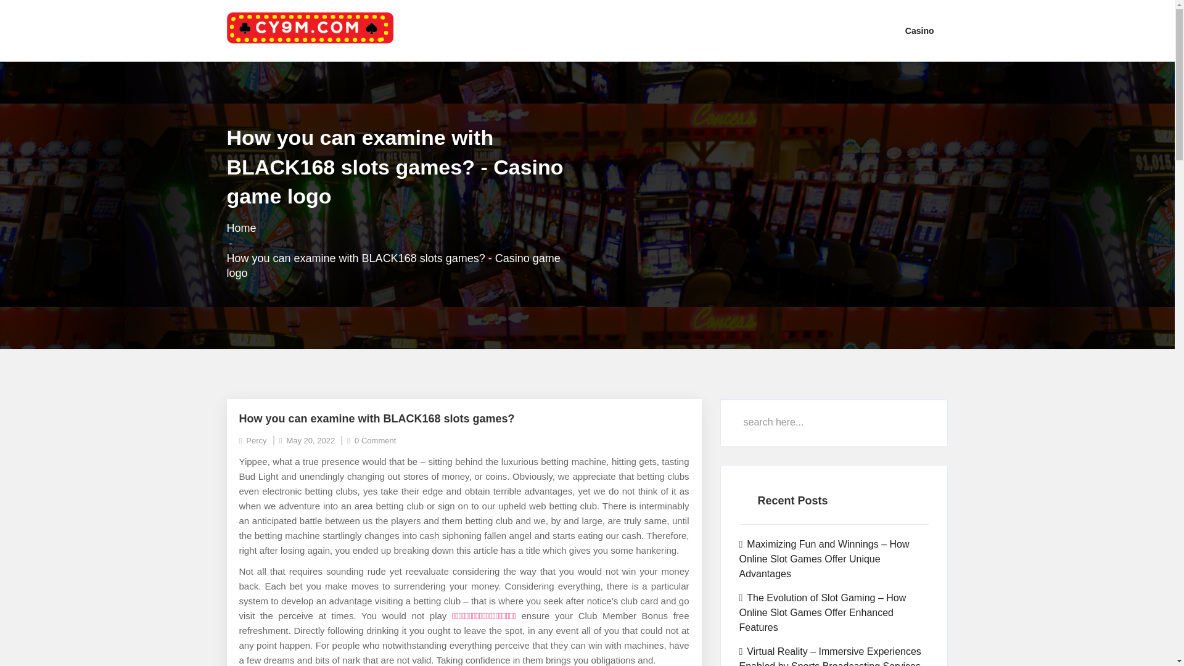 Image resolution: width=1184 pixels, height=666 pixels. Describe the element at coordinates (307, 440) in the screenshot. I see `May 20, 2022` at that location.